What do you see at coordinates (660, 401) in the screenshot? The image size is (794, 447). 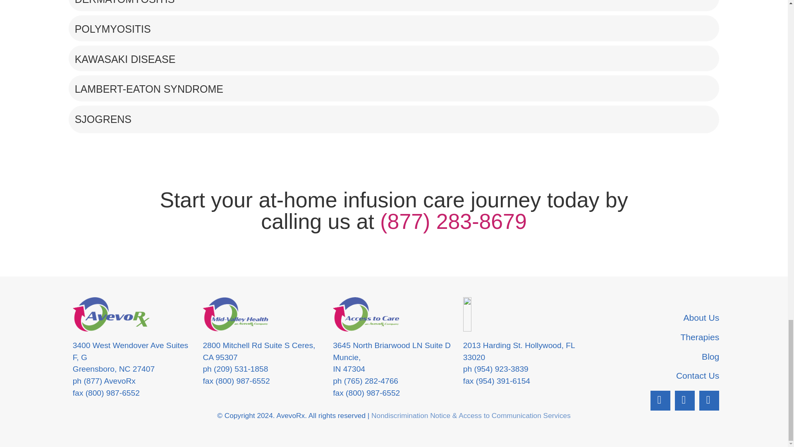 I see `Facebook` at bounding box center [660, 401].